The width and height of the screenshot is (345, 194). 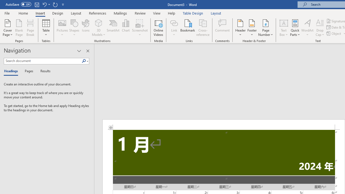 I want to click on Header, so click(x=240, y=27).